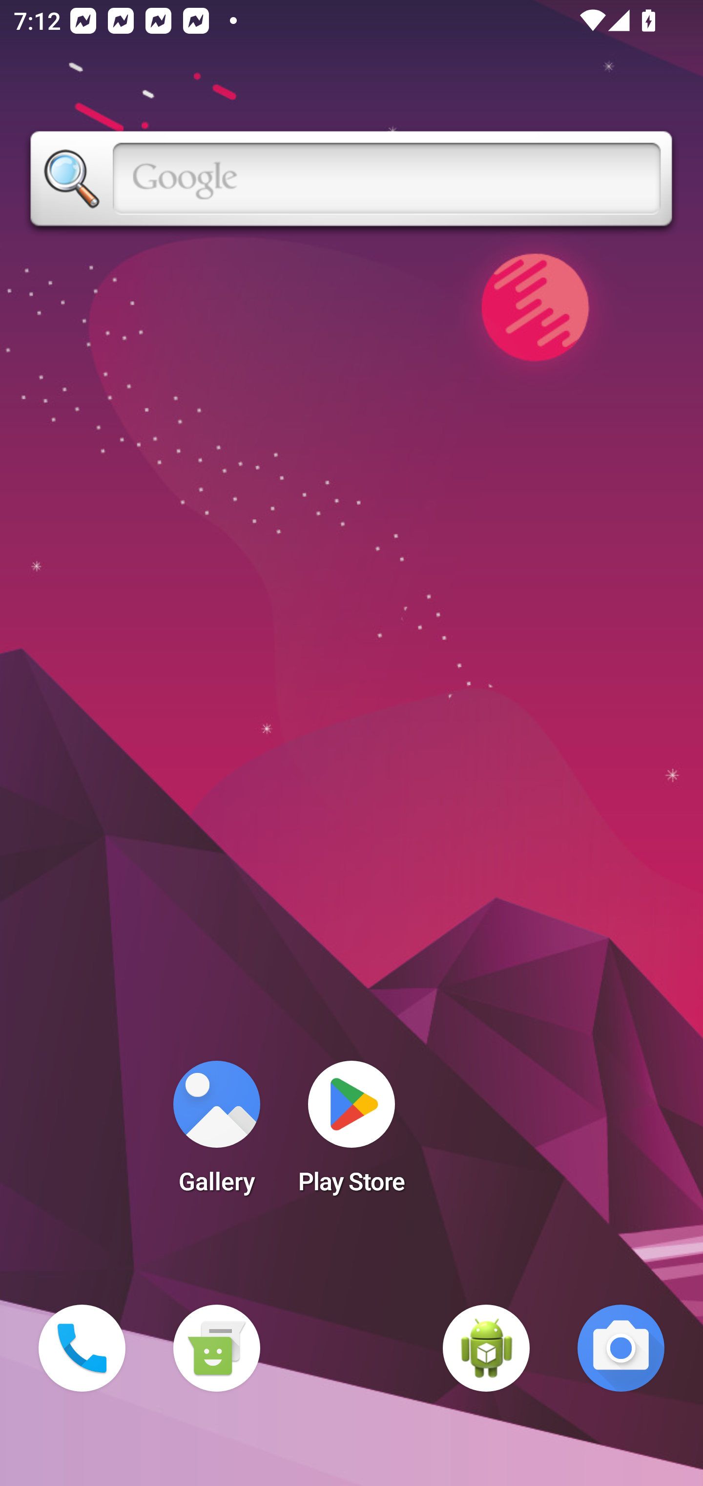  What do you see at coordinates (82, 1348) in the screenshot?
I see `Phone` at bounding box center [82, 1348].